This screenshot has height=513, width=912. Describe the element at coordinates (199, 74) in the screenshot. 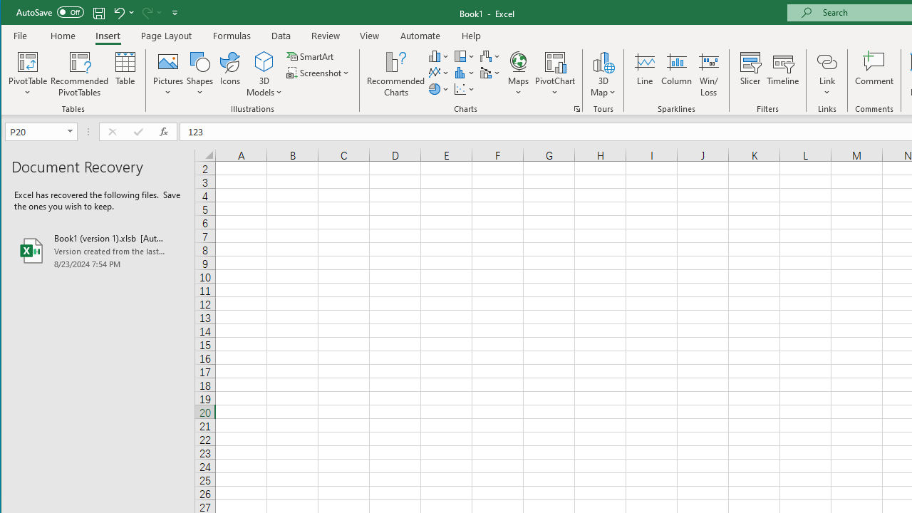

I see `Shapes` at that location.